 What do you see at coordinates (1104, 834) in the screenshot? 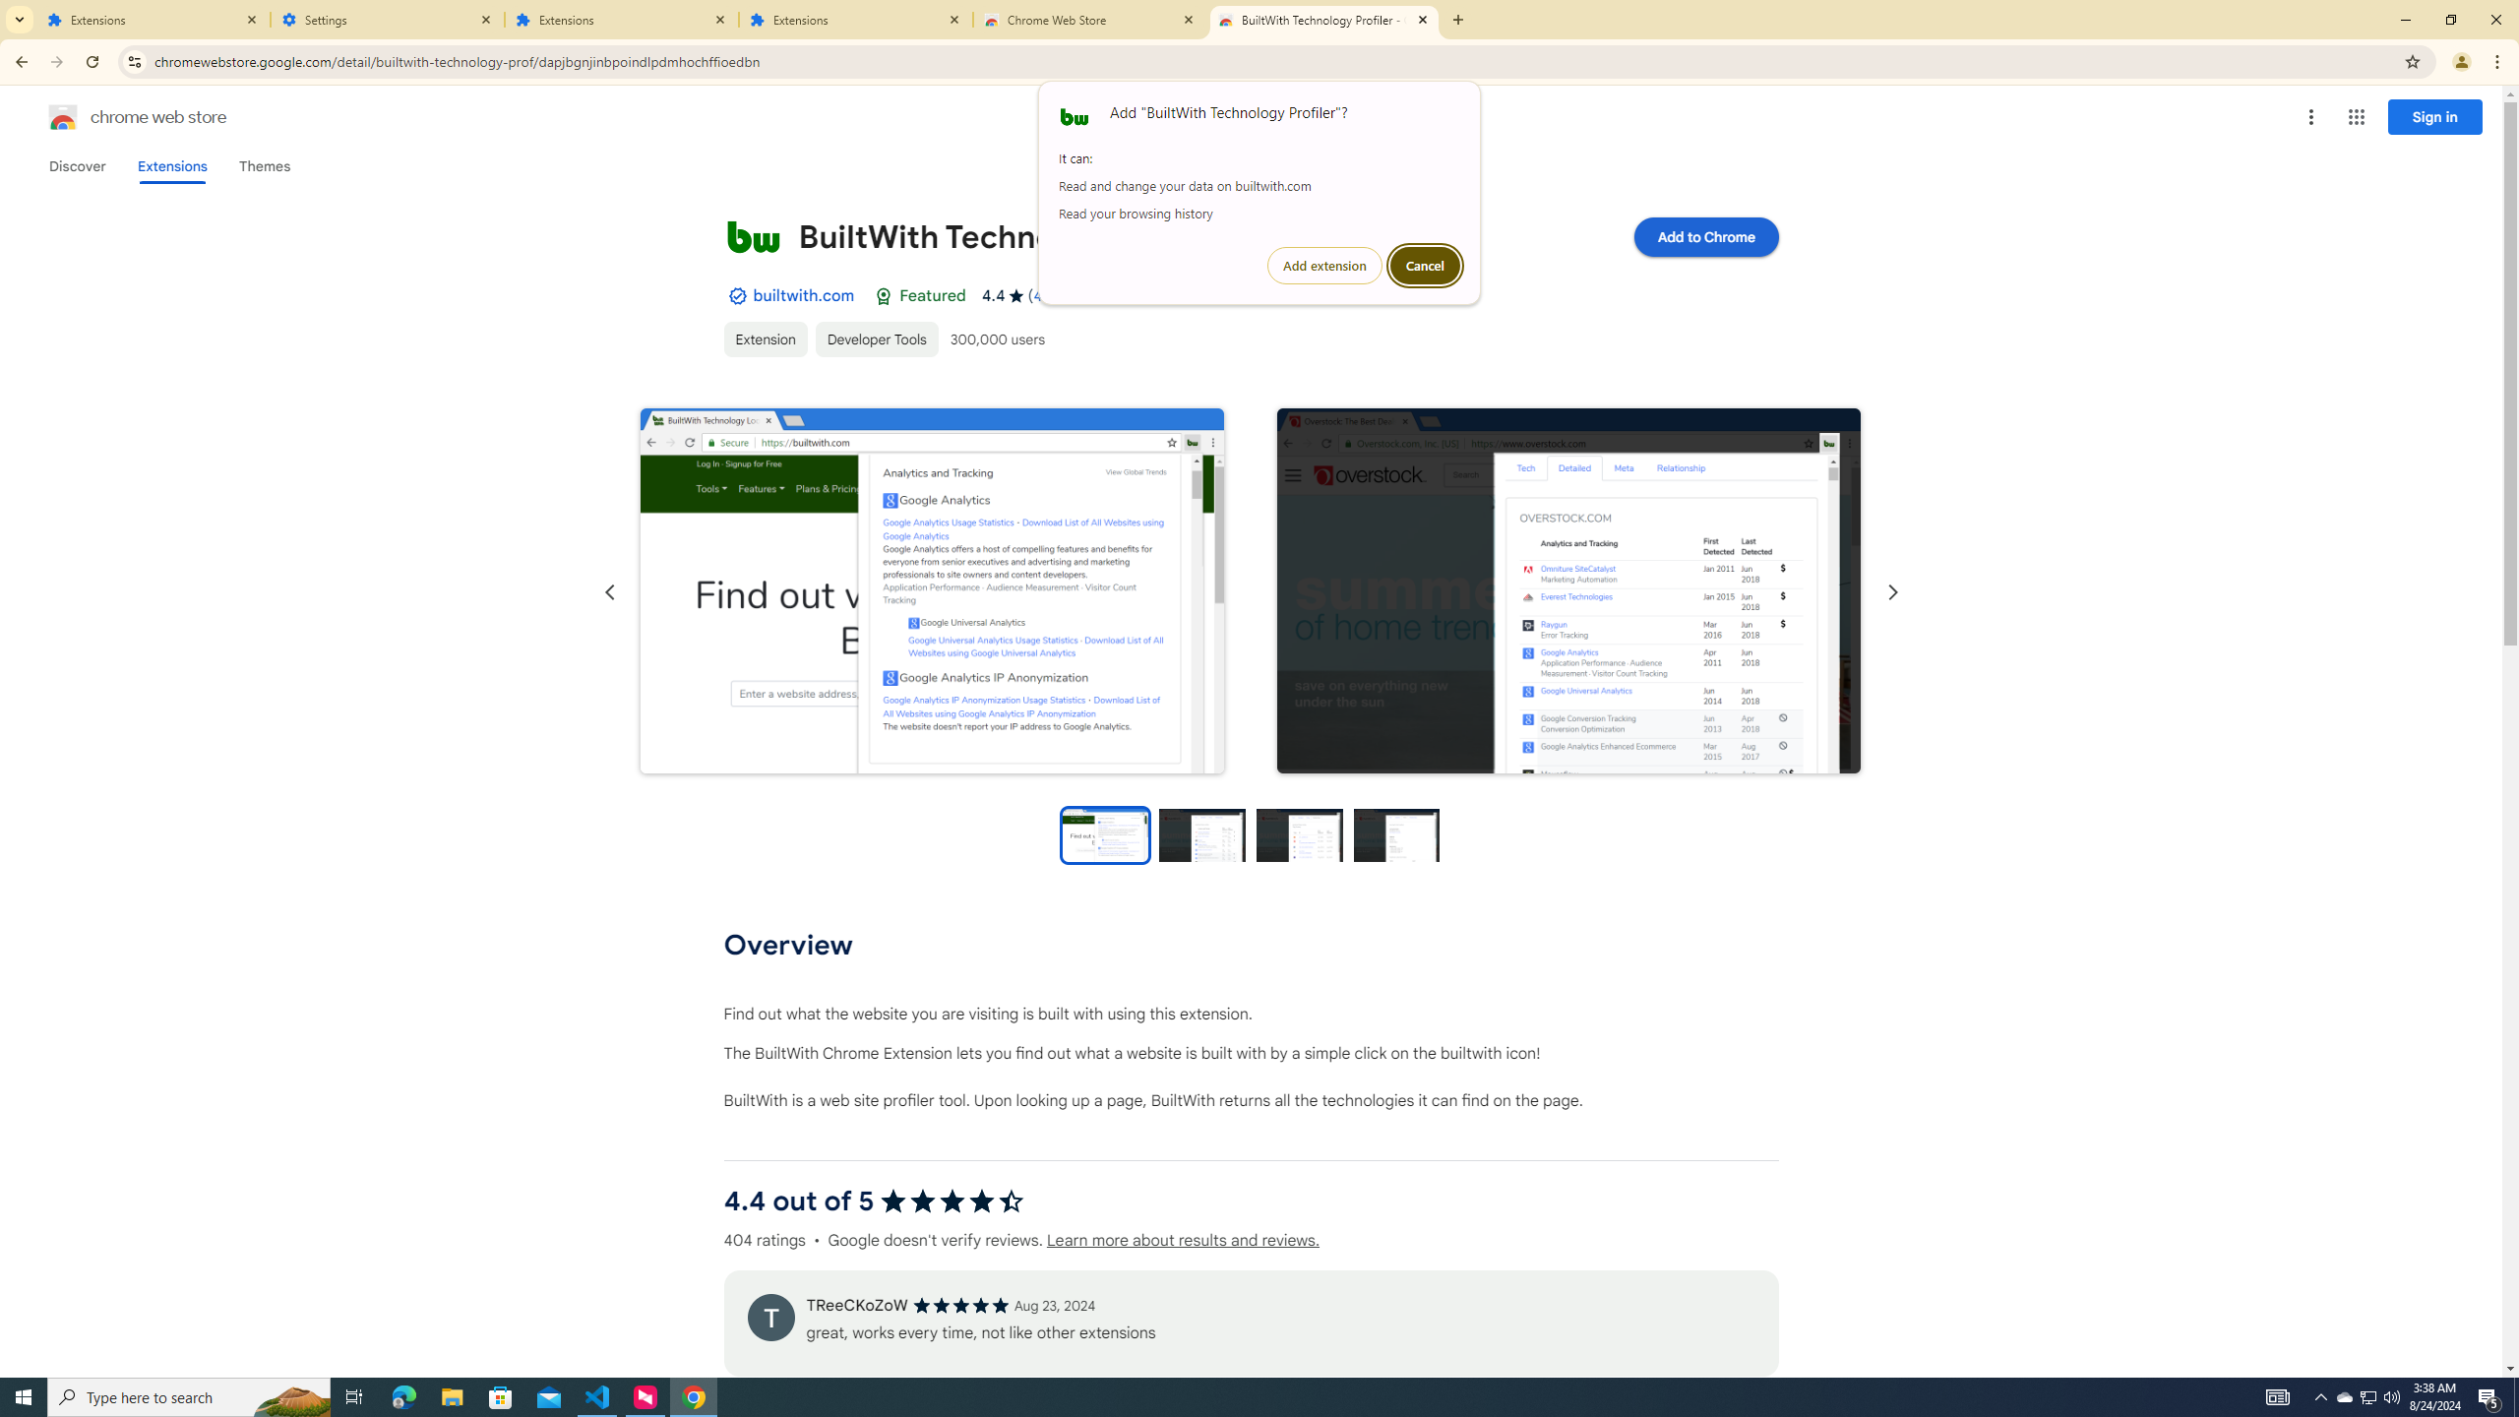
I see `Preview slide 1` at bounding box center [1104, 834].